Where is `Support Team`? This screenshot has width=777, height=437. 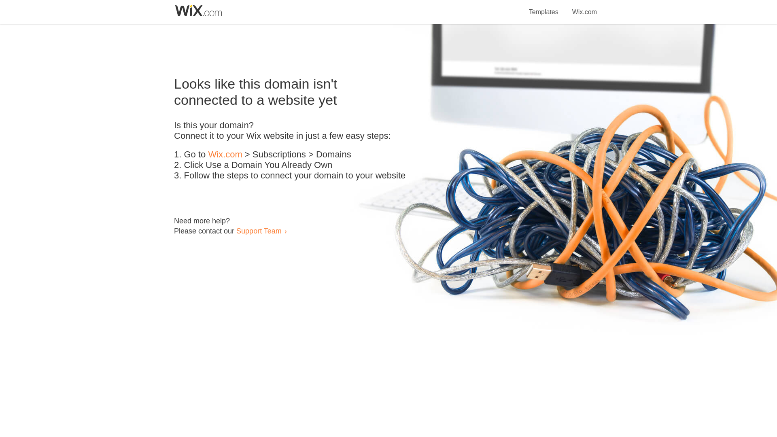 Support Team is located at coordinates (259, 231).